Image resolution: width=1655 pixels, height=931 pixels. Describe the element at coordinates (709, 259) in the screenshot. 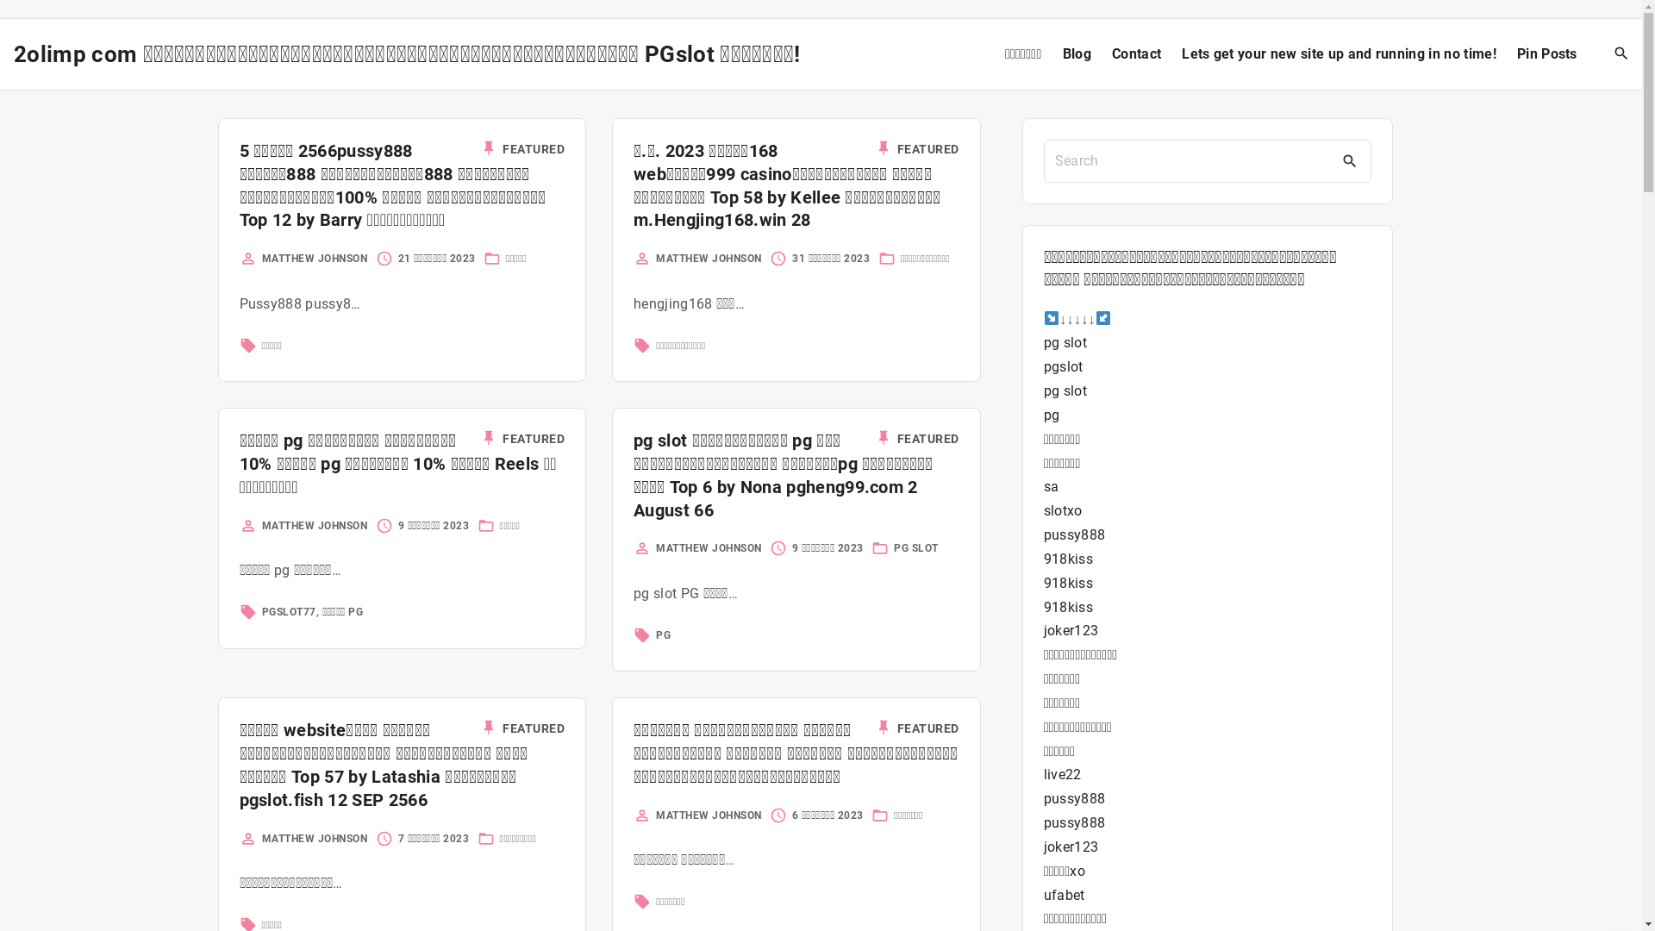

I see `MATTHEW JOHNSON` at that location.